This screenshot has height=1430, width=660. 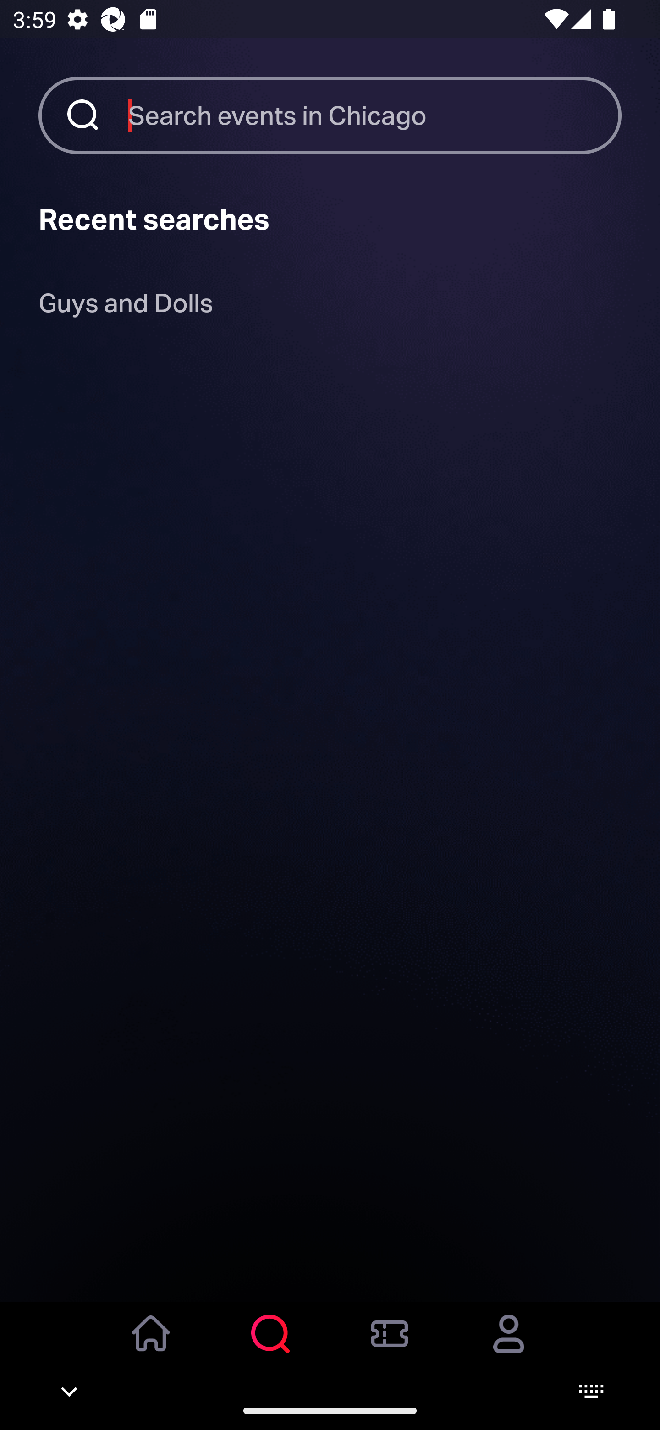 What do you see at coordinates (126, 306) in the screenshot?
I see `Guys and Dolls` at bounding box center [126, 306].